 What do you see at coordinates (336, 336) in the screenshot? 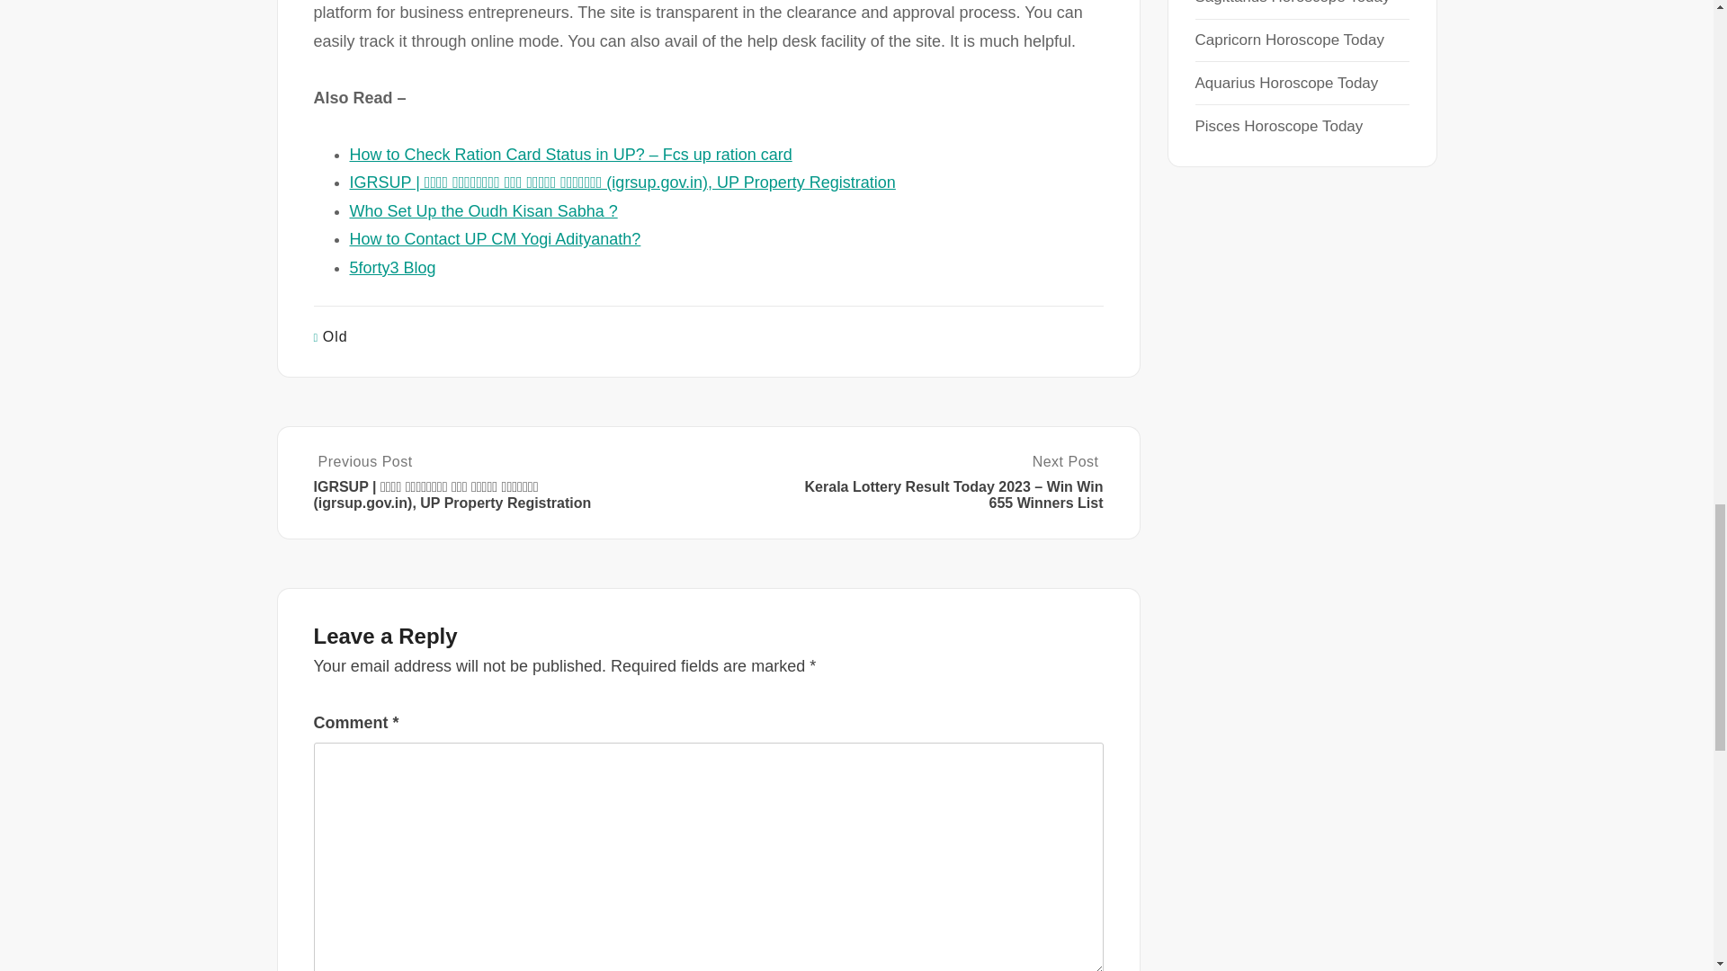
I see `Old` at bounding box center [336, 336].